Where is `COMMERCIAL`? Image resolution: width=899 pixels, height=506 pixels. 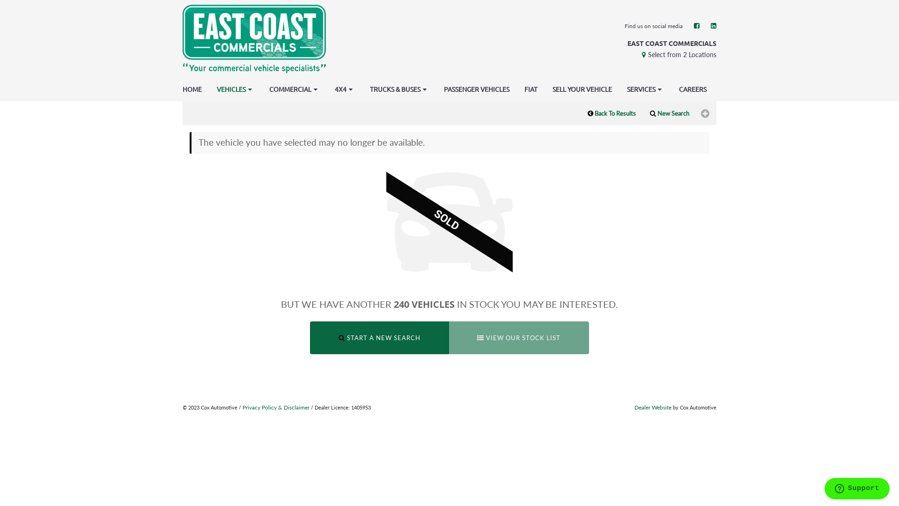
COMMERCIAL is located at coordinates (295, 89).